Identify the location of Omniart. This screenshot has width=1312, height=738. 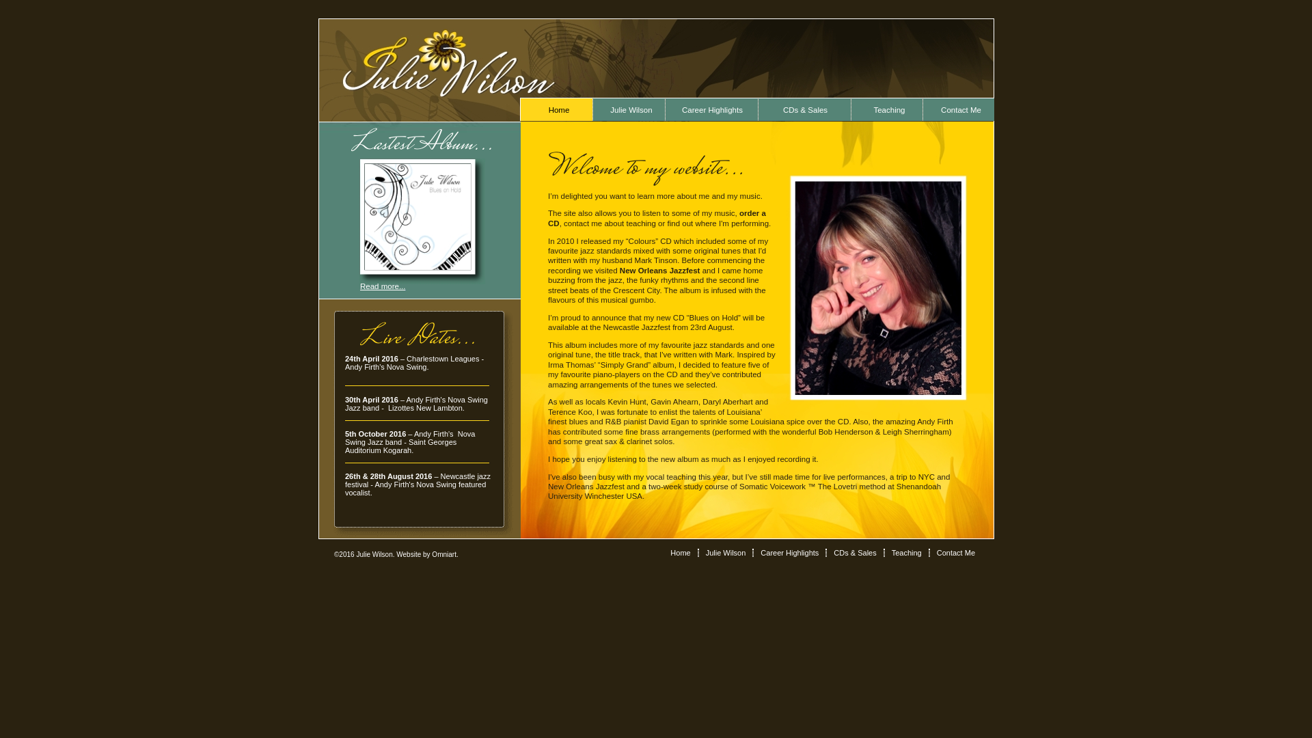
(444, 555).